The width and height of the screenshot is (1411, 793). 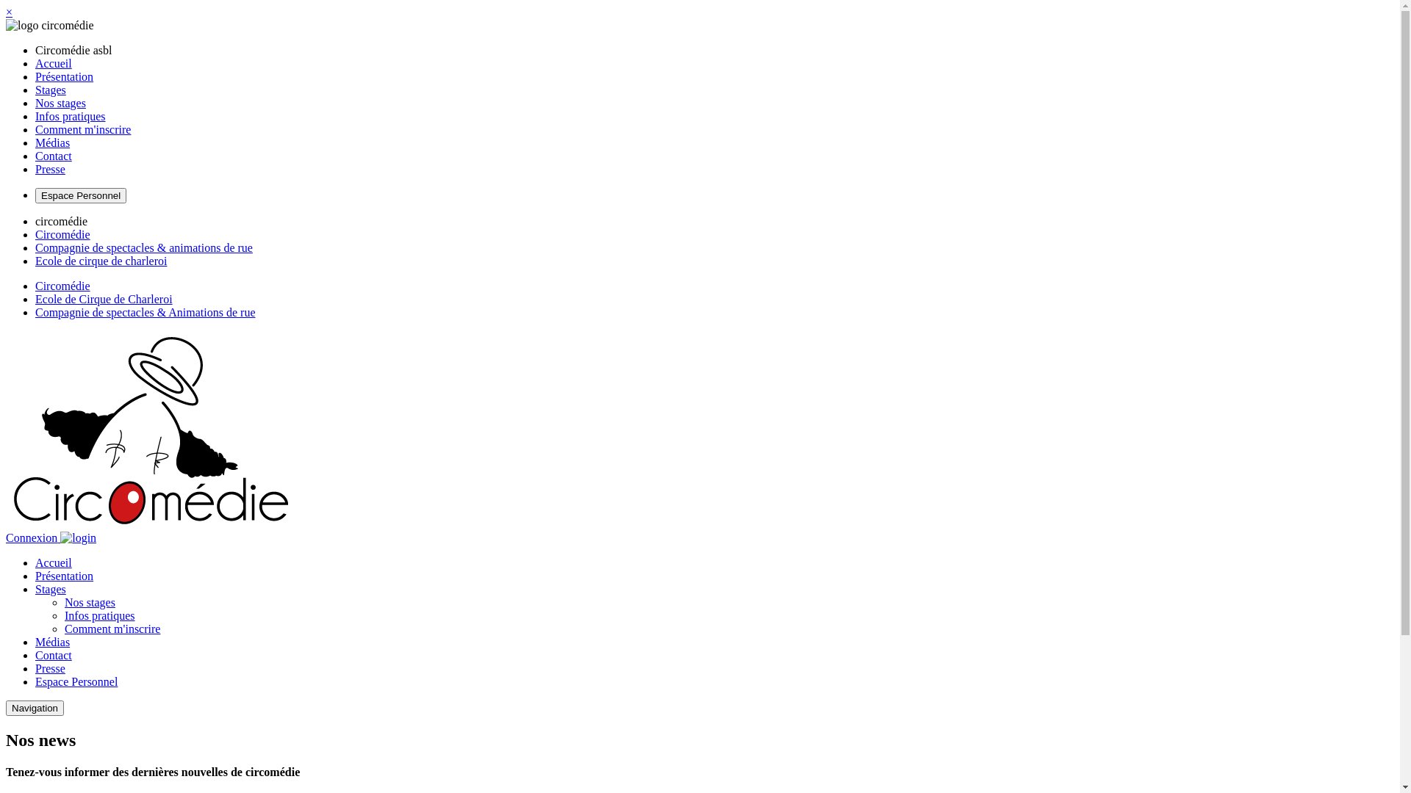 What do you see at coordinates (54, 63) in the screenshot?
I see `Accueil` at bounding box center [54, 63].